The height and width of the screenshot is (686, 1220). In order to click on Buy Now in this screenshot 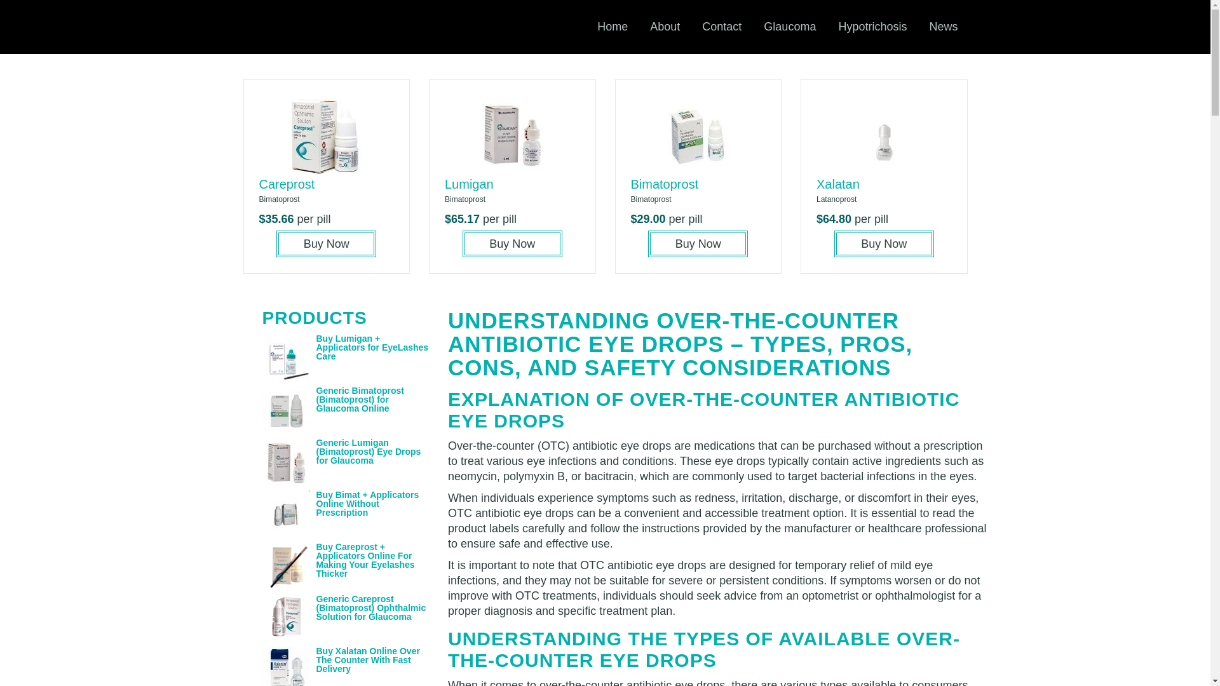, I will do `click(884, 244)`.